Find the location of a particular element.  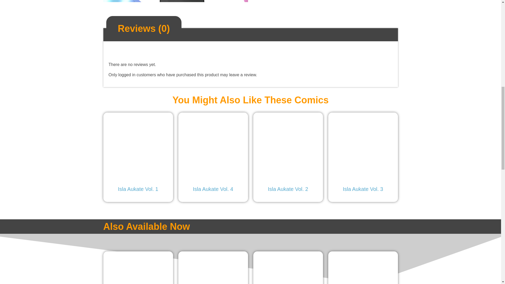

Odyssey is located at coordinates (363, 269).